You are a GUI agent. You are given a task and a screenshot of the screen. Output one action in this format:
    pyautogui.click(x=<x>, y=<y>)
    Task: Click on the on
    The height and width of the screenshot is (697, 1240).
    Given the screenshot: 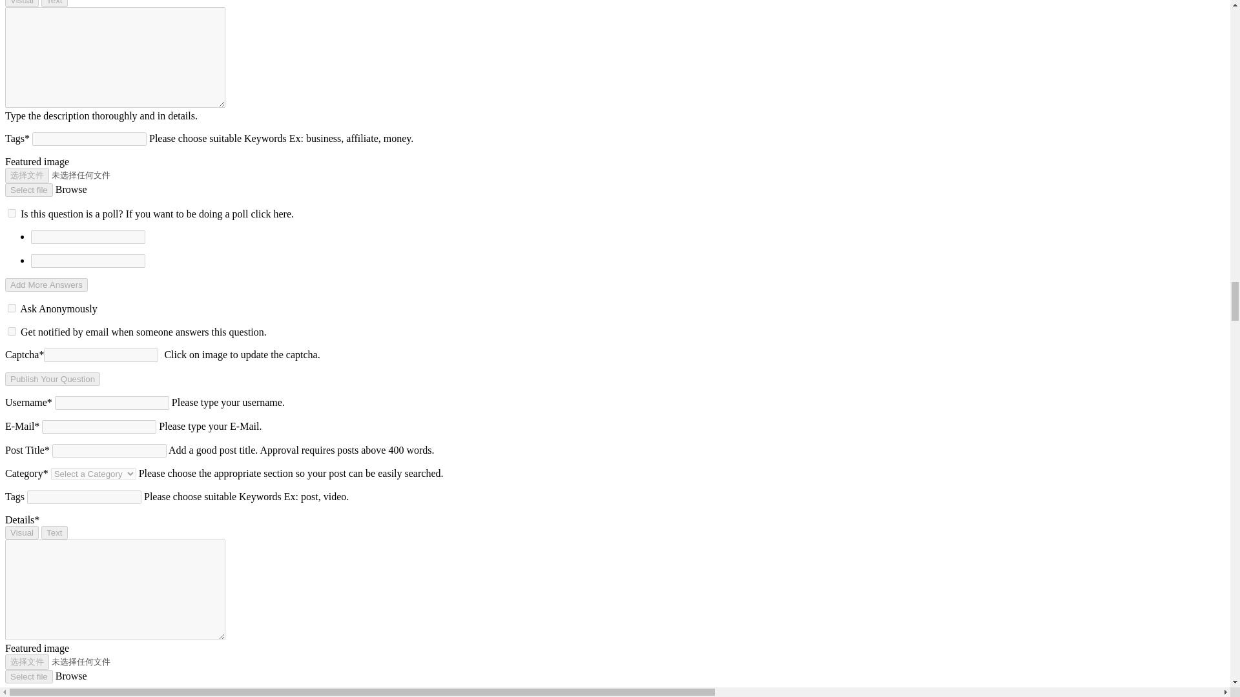 What is the action you would take?
    pyautogui.click(x=12, y=213)
    